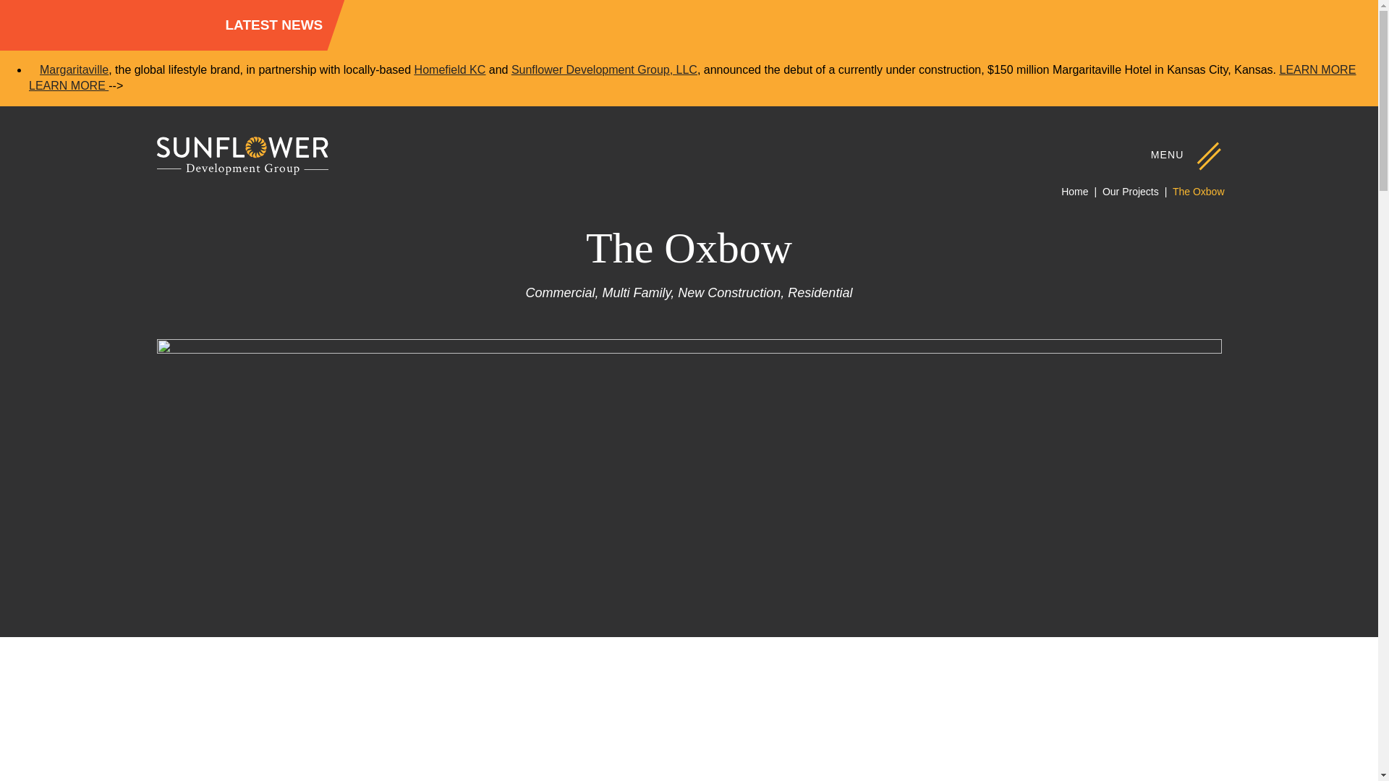  Describe the element at coordinates (1074, 192) in the screenshot. I see `Home` at that location.